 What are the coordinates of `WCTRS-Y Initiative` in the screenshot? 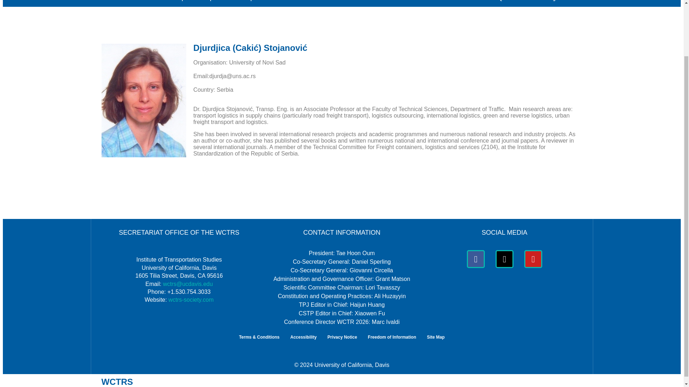 It's located at (454, 4).